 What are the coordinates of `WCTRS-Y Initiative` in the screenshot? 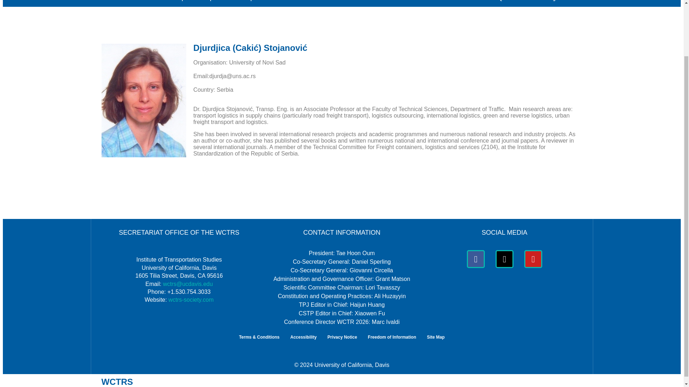 It's located at (454, 4).